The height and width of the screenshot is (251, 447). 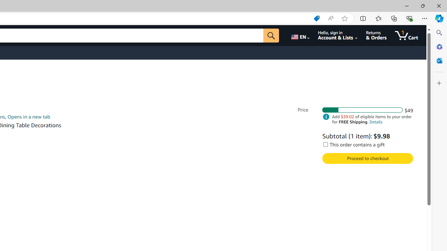 I want to click on Go, so click(x=271, y=36).